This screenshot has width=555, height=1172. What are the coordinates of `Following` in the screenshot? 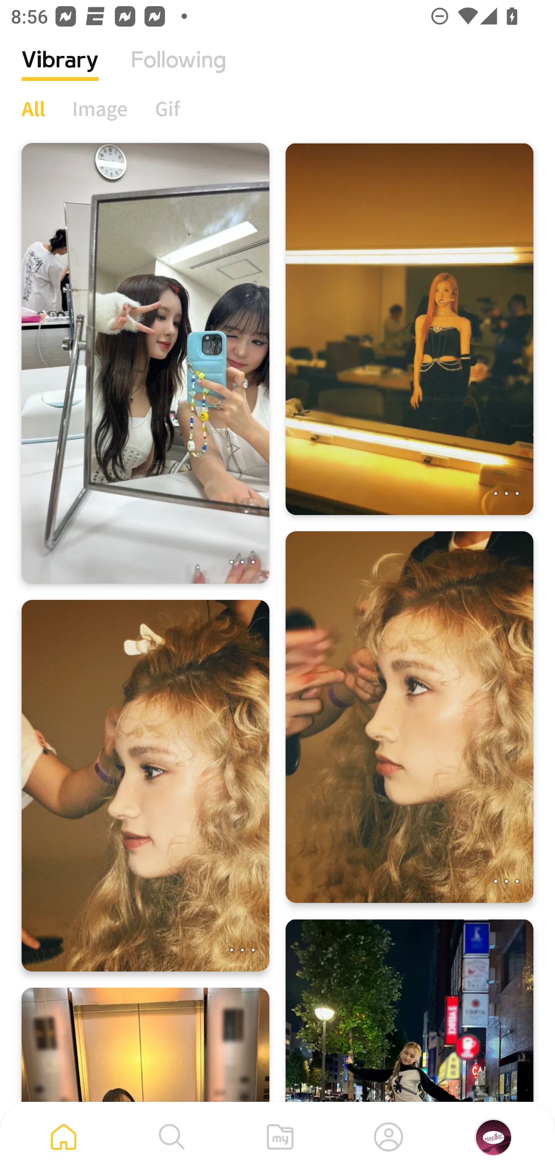 It's located at (178, 71).